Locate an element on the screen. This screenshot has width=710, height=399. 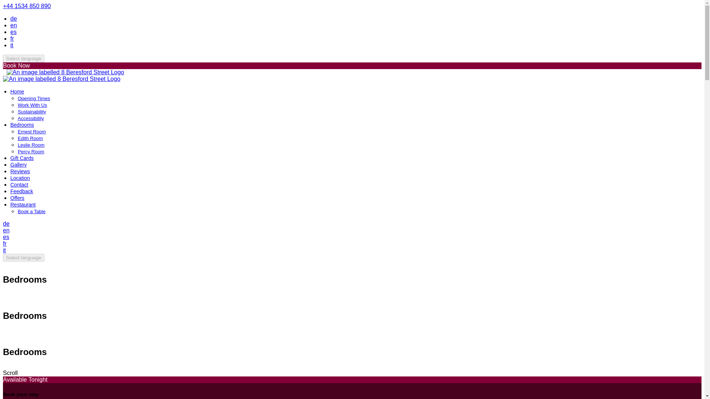
Gift Cards is located at coordinates (22, 158).